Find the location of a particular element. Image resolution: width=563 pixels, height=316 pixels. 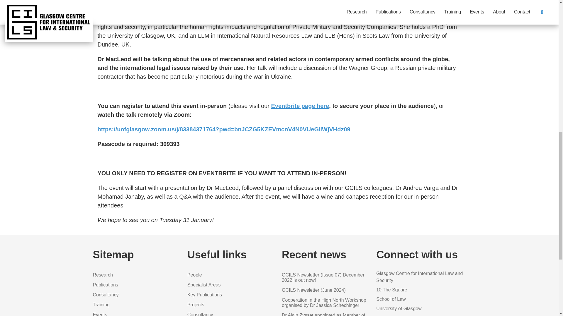

Research is located at coordinates (103, 275).